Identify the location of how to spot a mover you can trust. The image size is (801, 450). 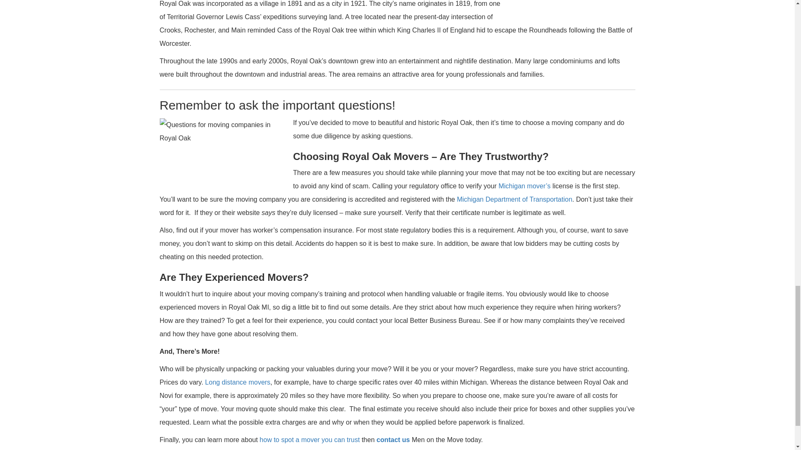
(310, 439).